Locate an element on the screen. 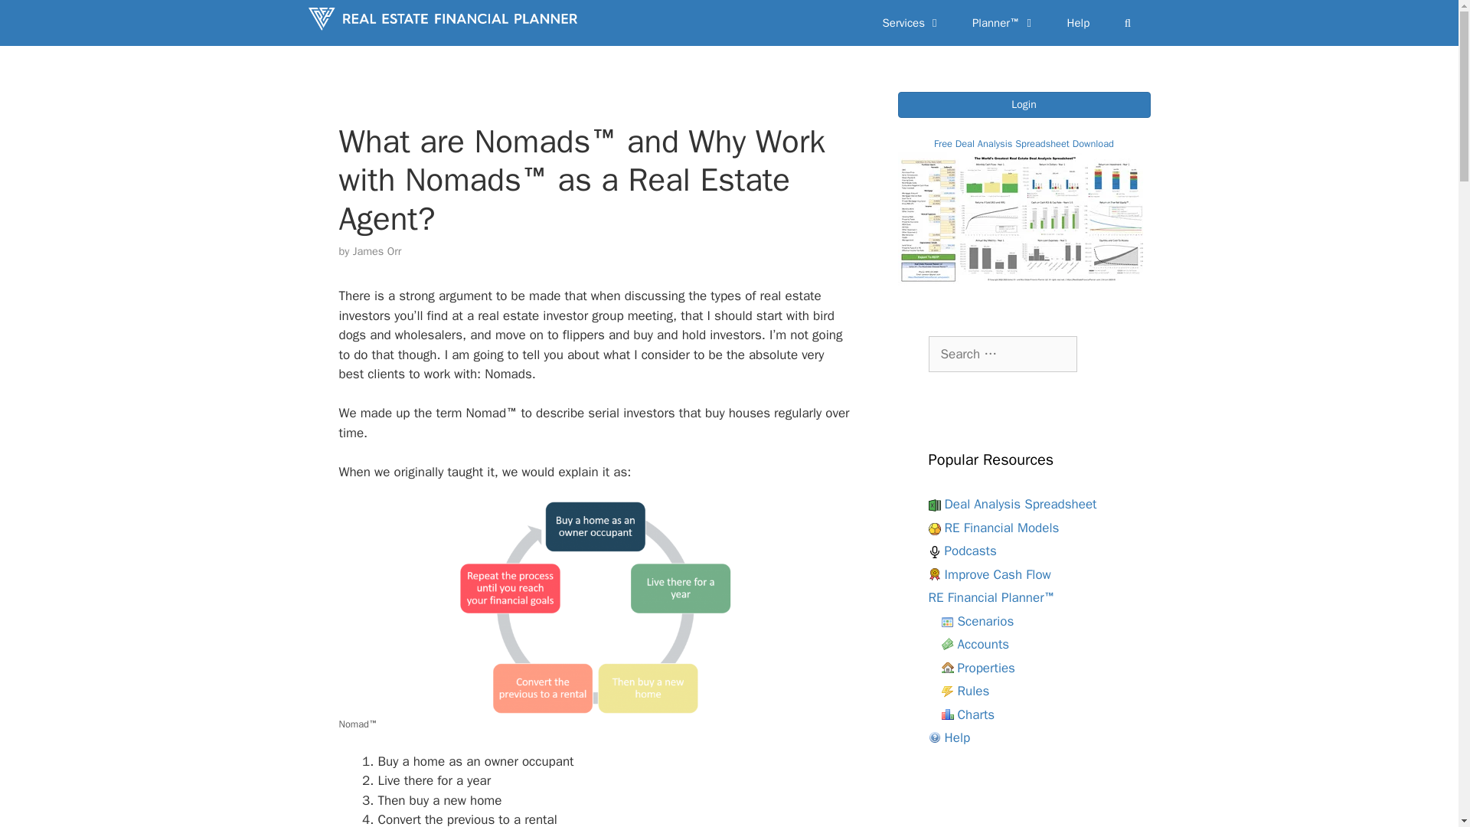 The height and width of the screenshot is (827, 1470). Services is located at coordinates (911, 23).